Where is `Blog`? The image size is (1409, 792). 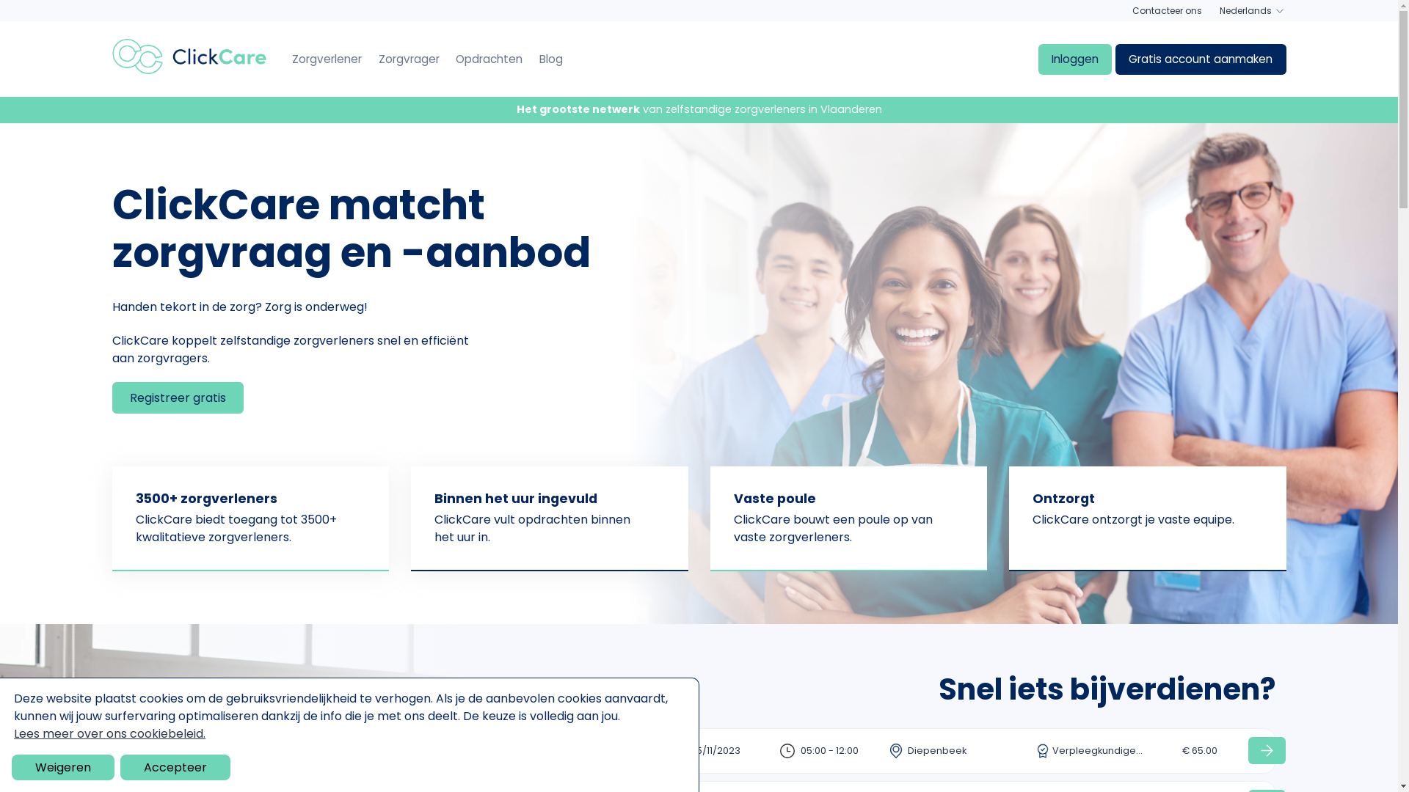 Blog is located at coordinates (551, 59).